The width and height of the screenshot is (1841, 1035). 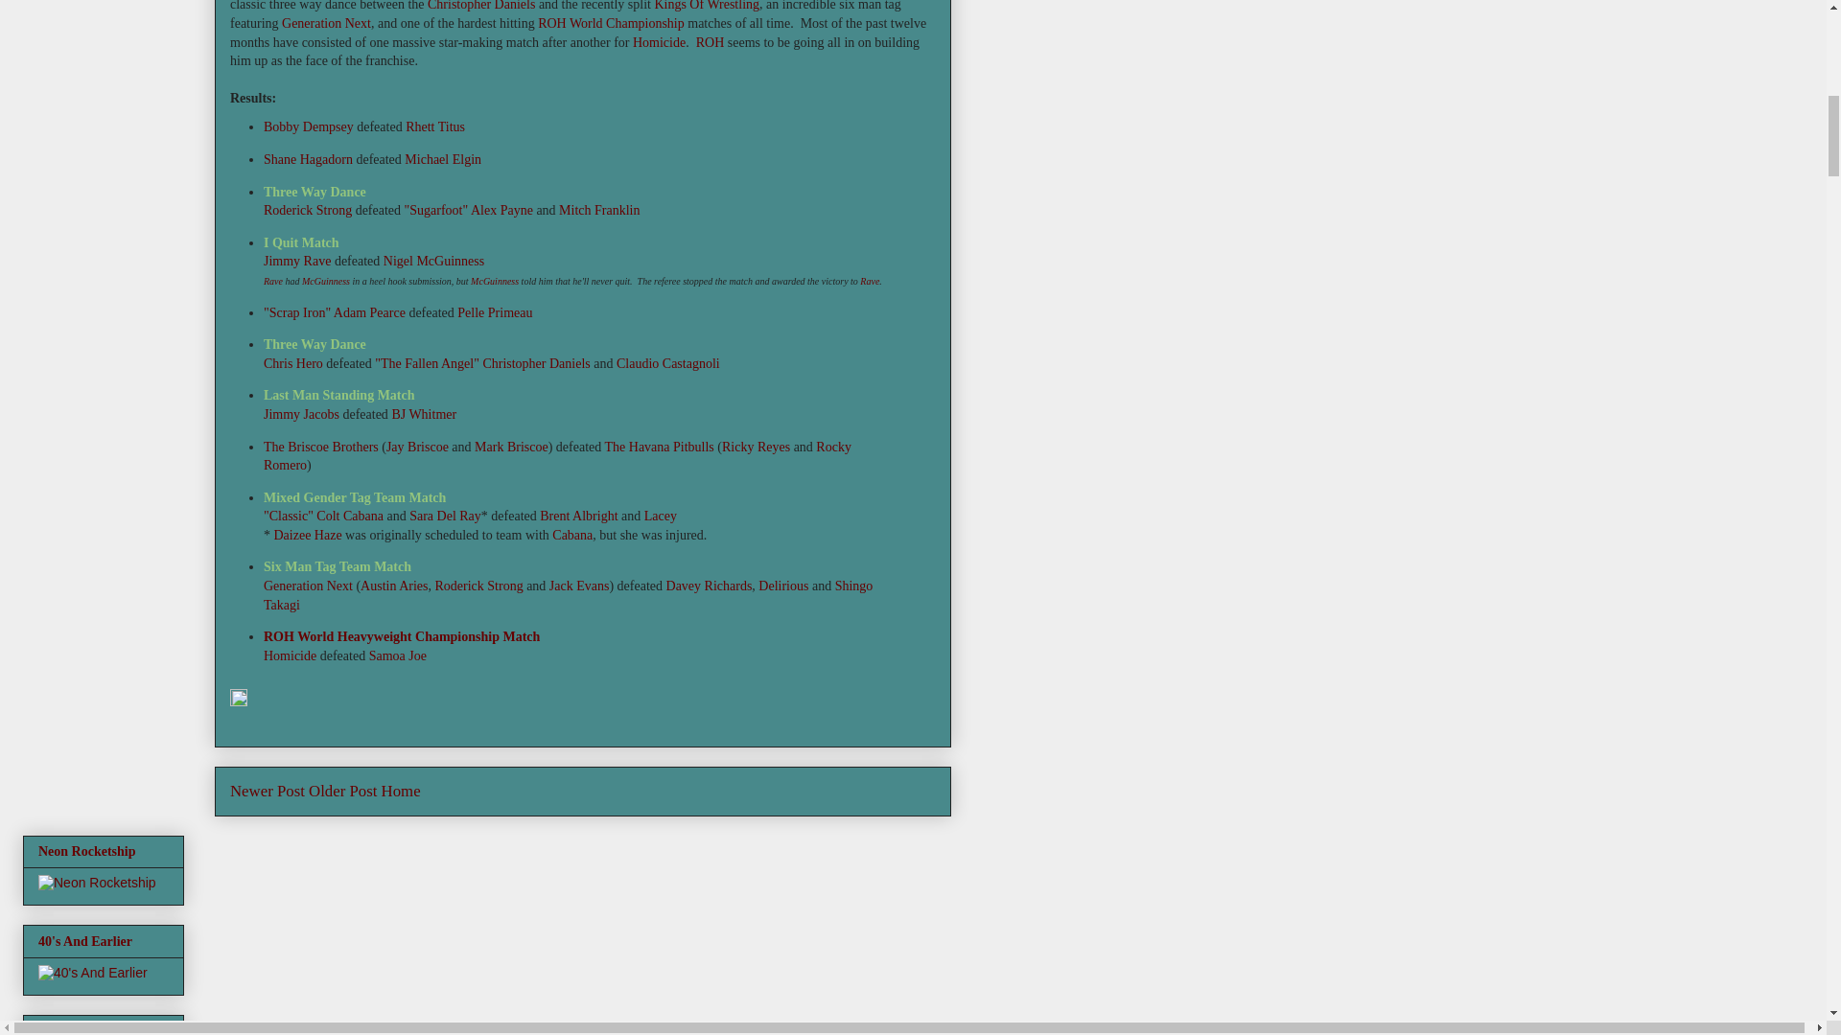 What do you see at coordinates (481, 6) in the screenshot?
I see `Christopher Daniels` at bounding box center [481, 6].